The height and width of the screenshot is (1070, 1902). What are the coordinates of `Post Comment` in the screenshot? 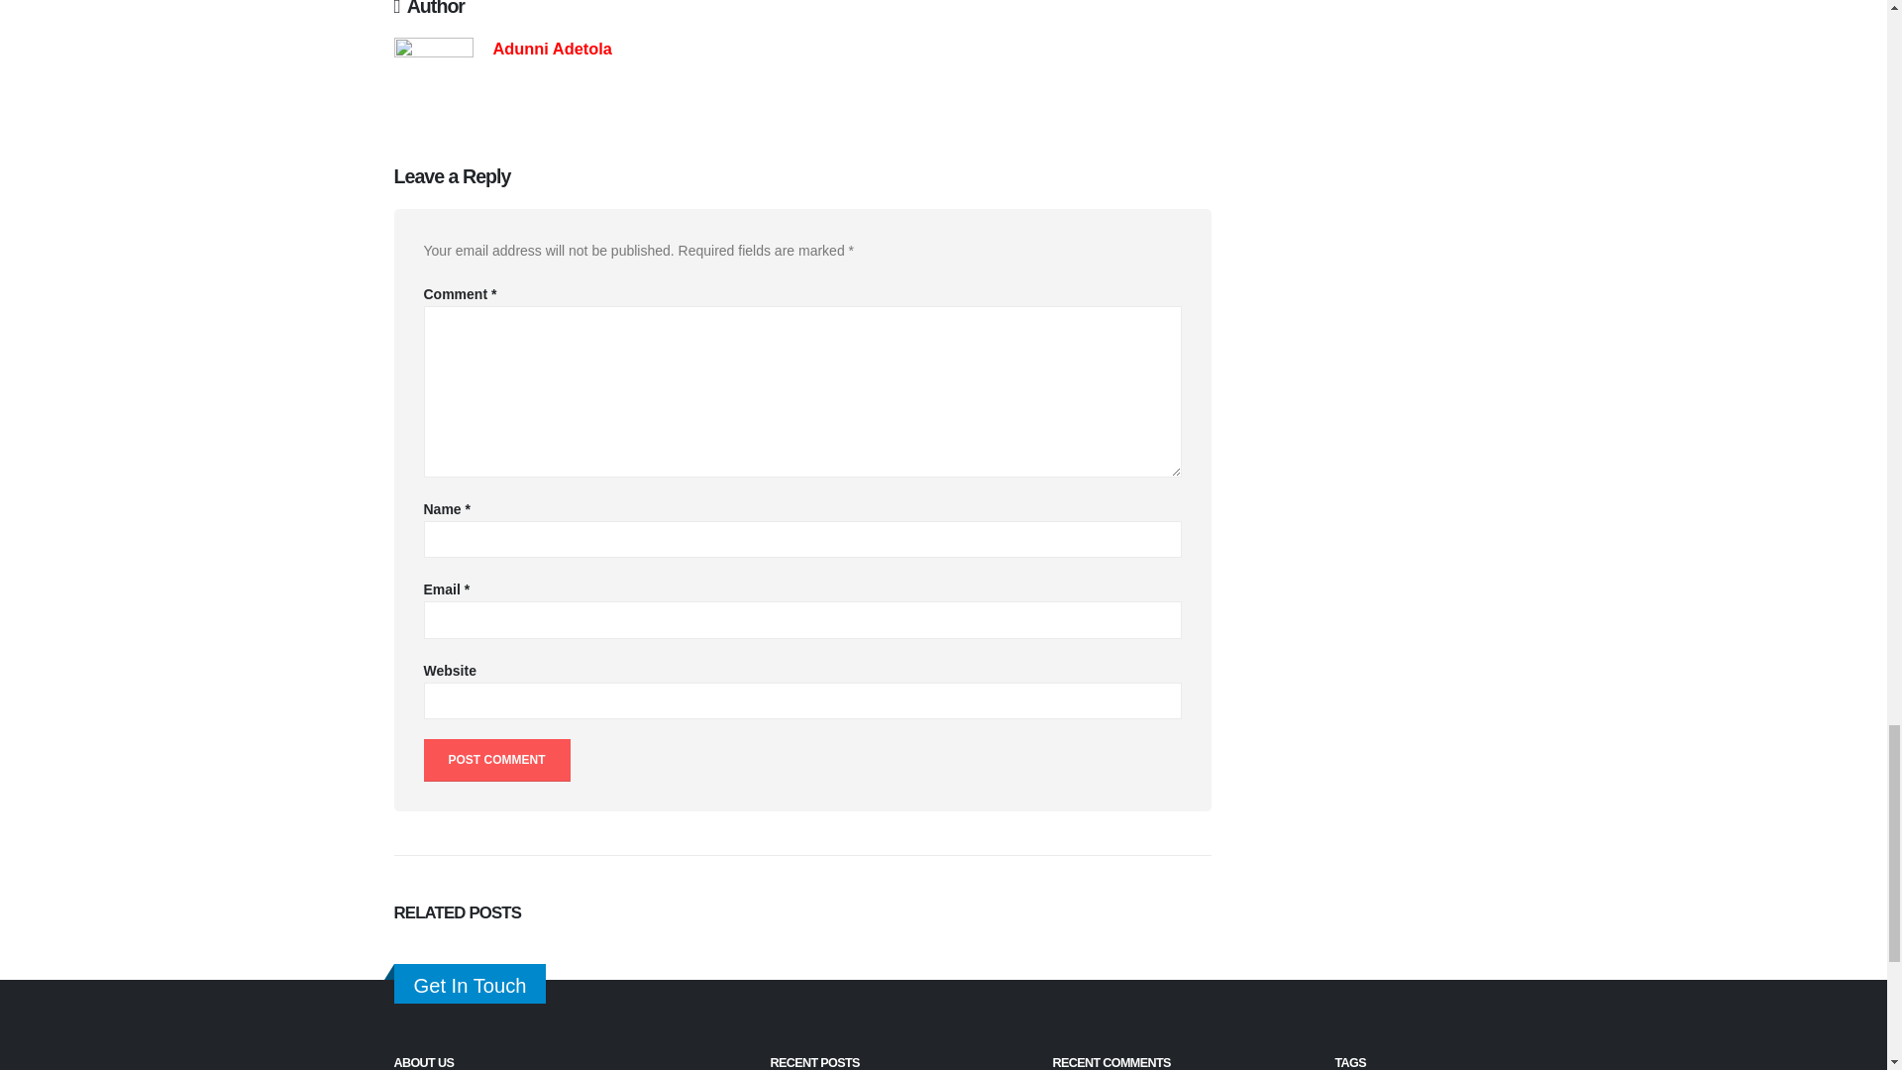 It's located at (497, 761).